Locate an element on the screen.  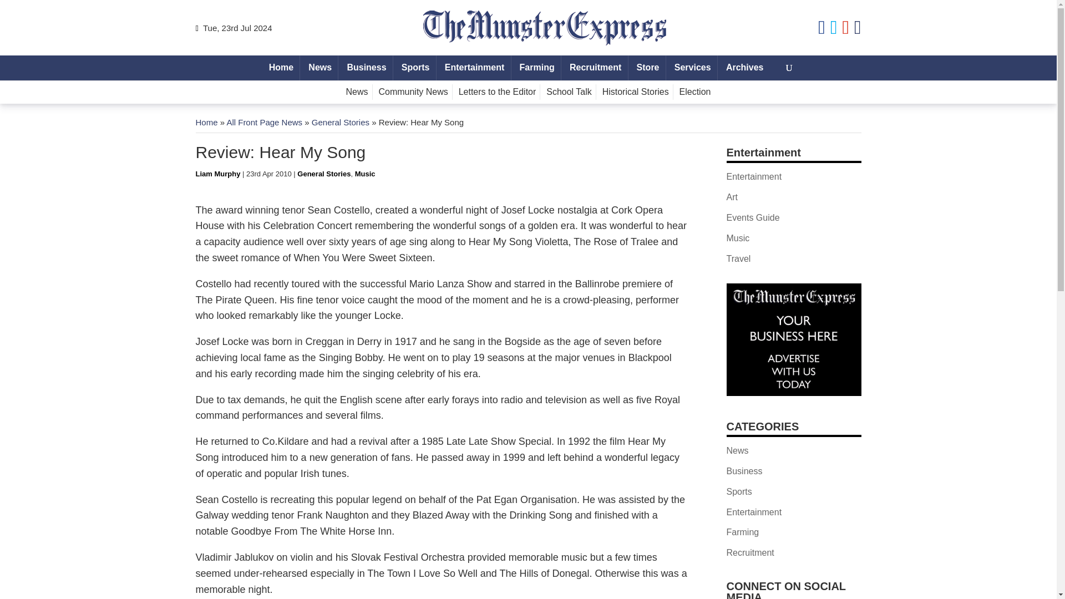
Posts by Liam Murphy is located at coordinates (217, 173).